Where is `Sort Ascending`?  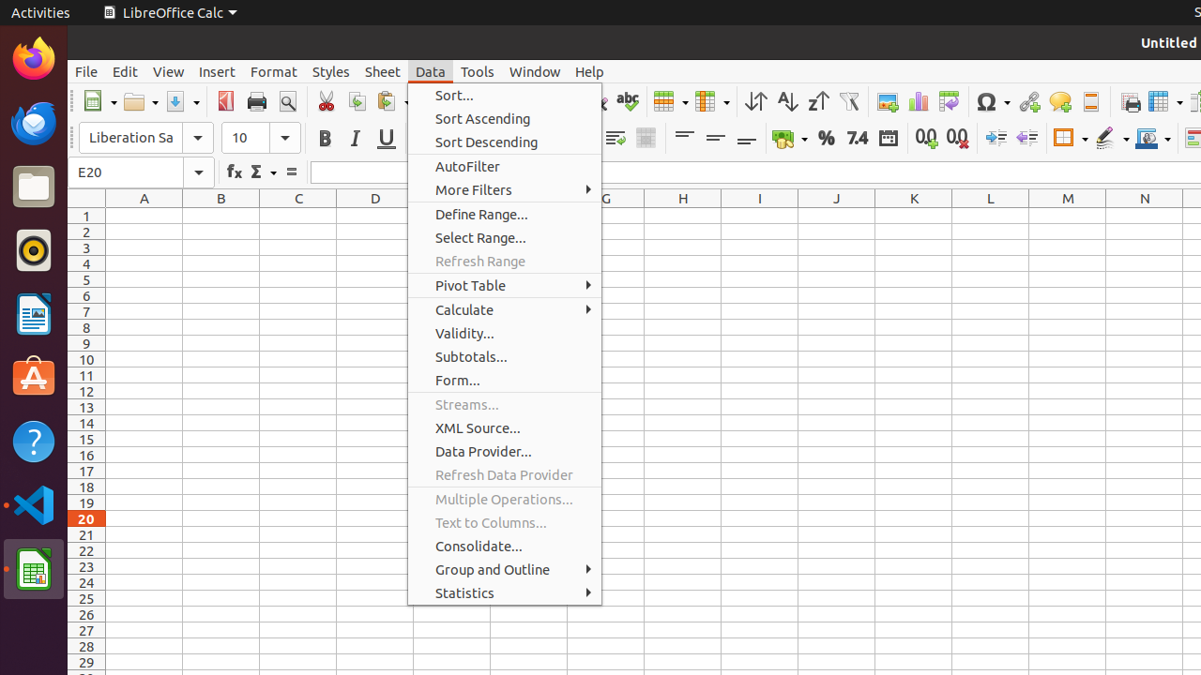 Sort Ascending is located at coordinates (505, 118).